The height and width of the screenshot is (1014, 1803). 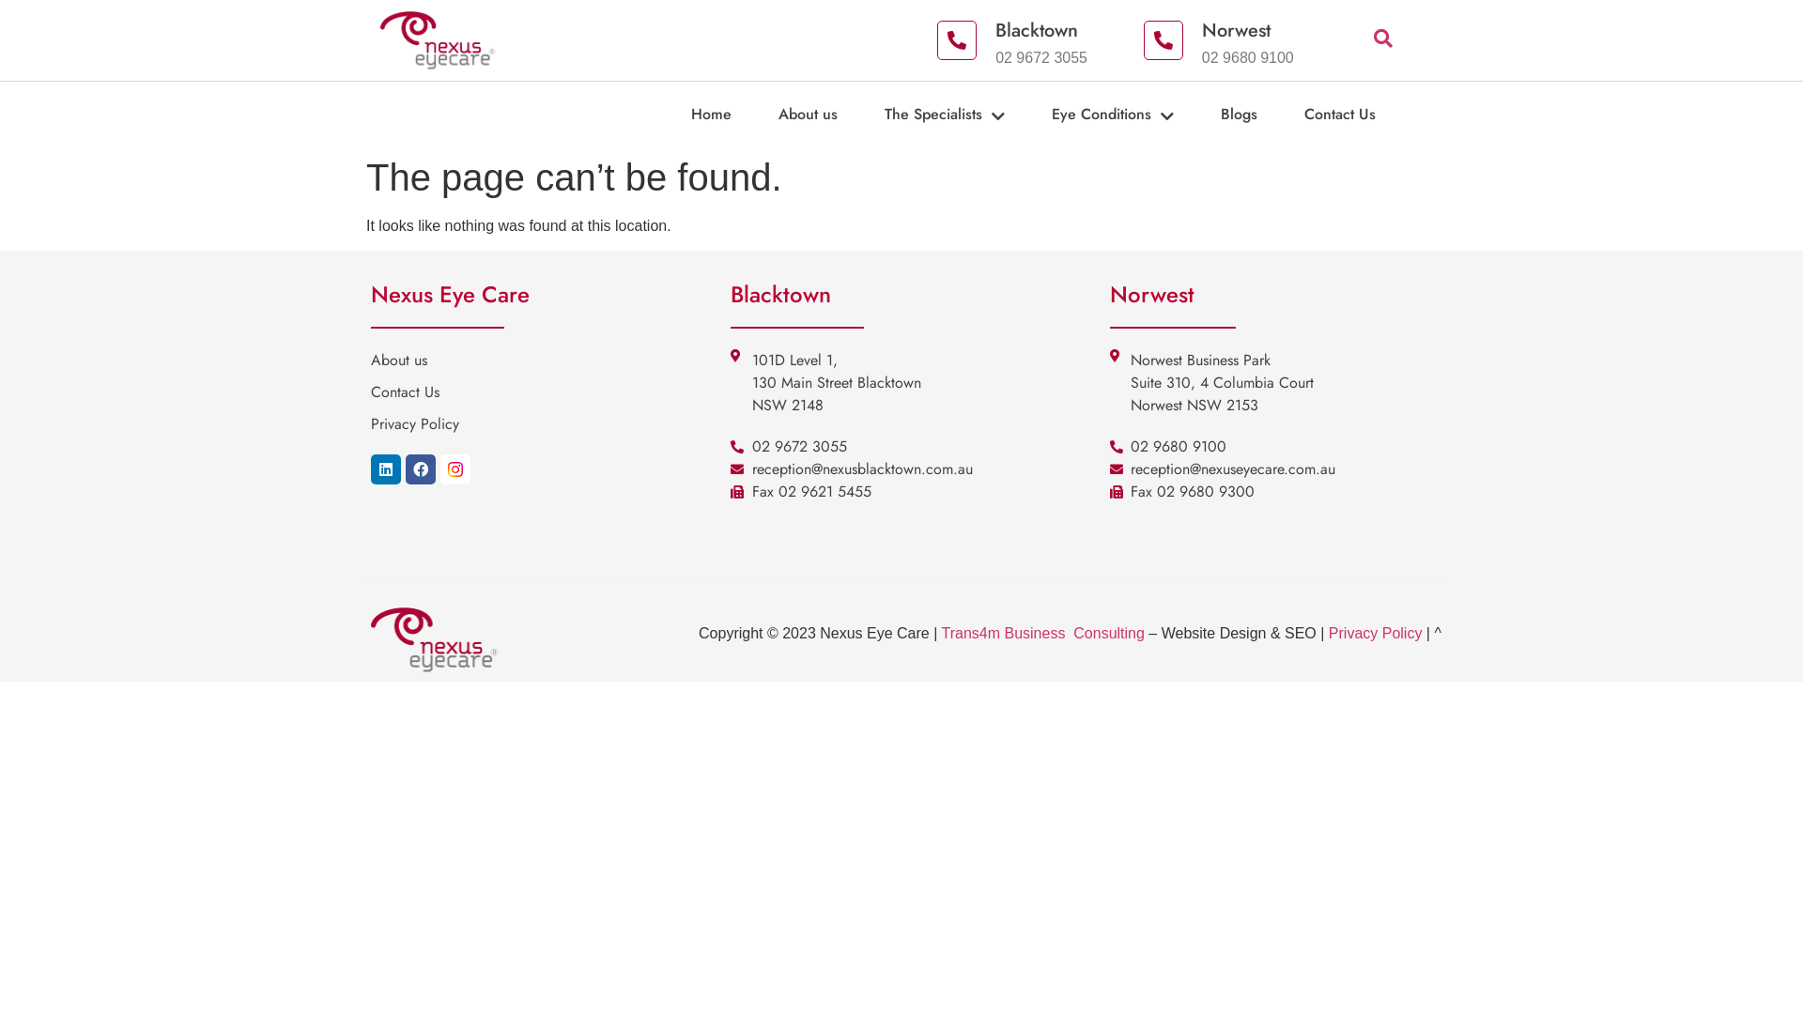 I want to click on Norwest, so click(x=1236, y=30).